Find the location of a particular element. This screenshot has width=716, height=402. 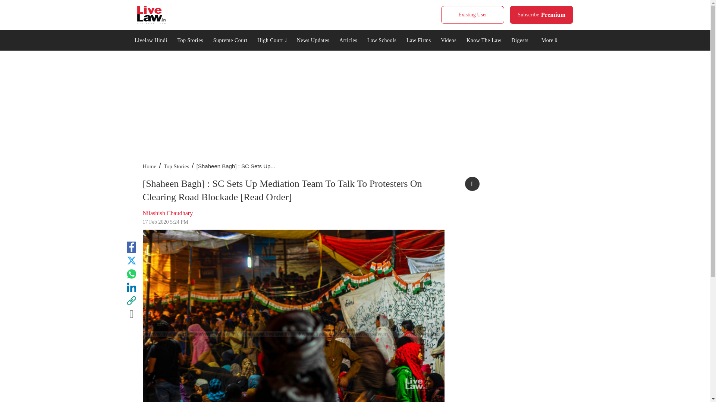

Top Stories is located at coordinates (190, 39).